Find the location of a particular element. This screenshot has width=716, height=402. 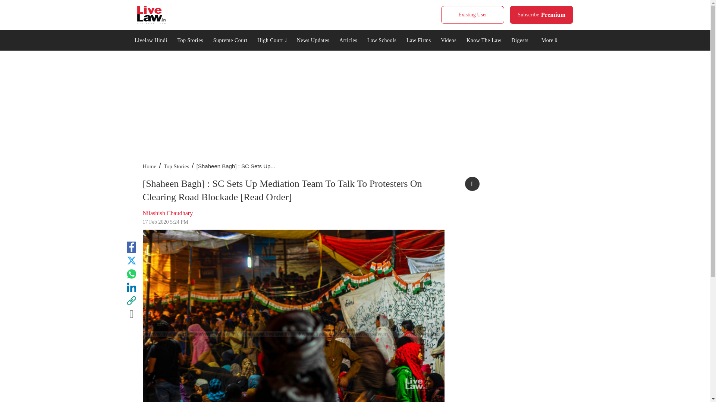

Top Stories is located at coordinates (190, 39).